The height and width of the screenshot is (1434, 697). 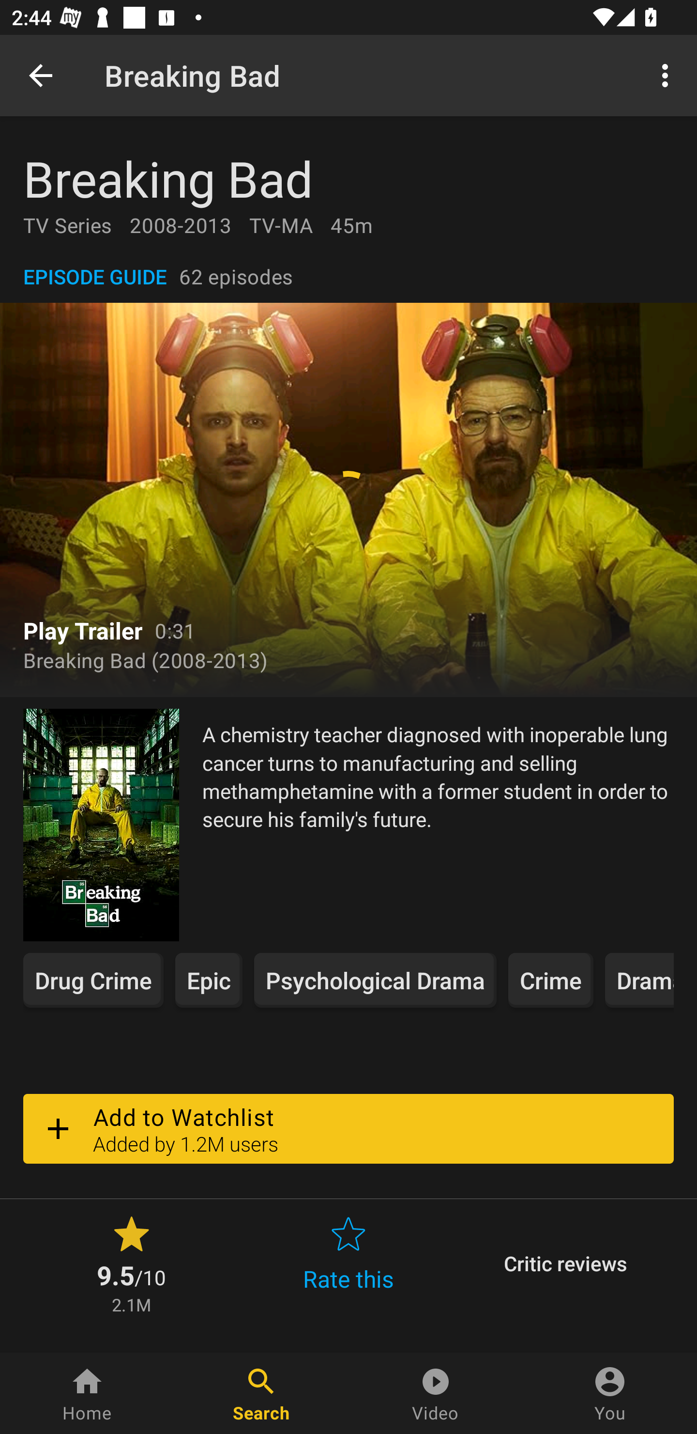 What do you see at coordinates (565, 1263) in the screenshot?
I see `Critic reviews` at bounding box center [565, 1263].